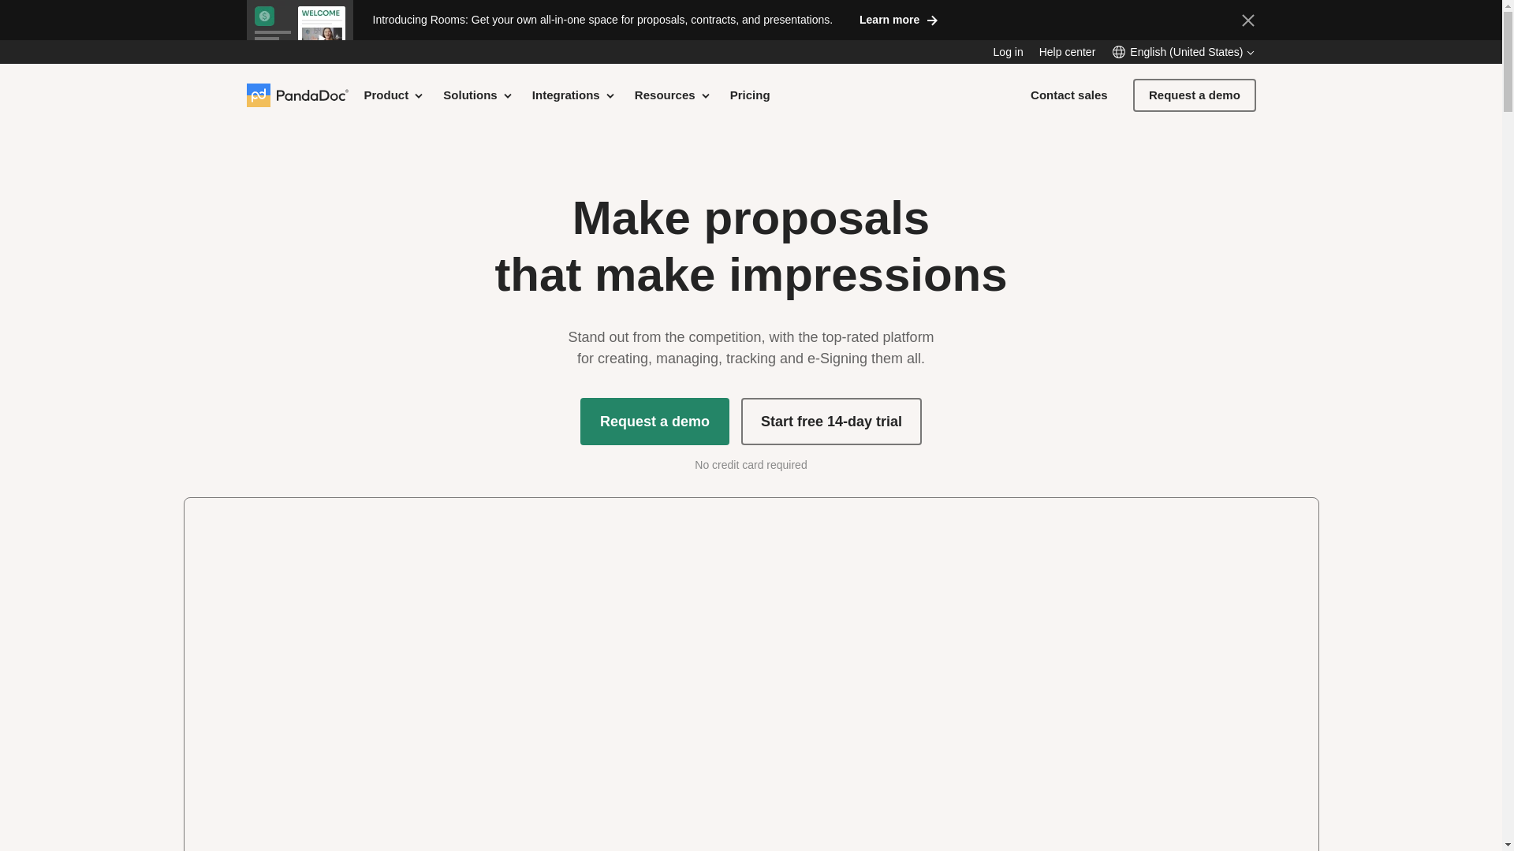 Image resolution: width=1514 pixels, height=851 pixels. I want to click on Log in, so click(1008, 52).